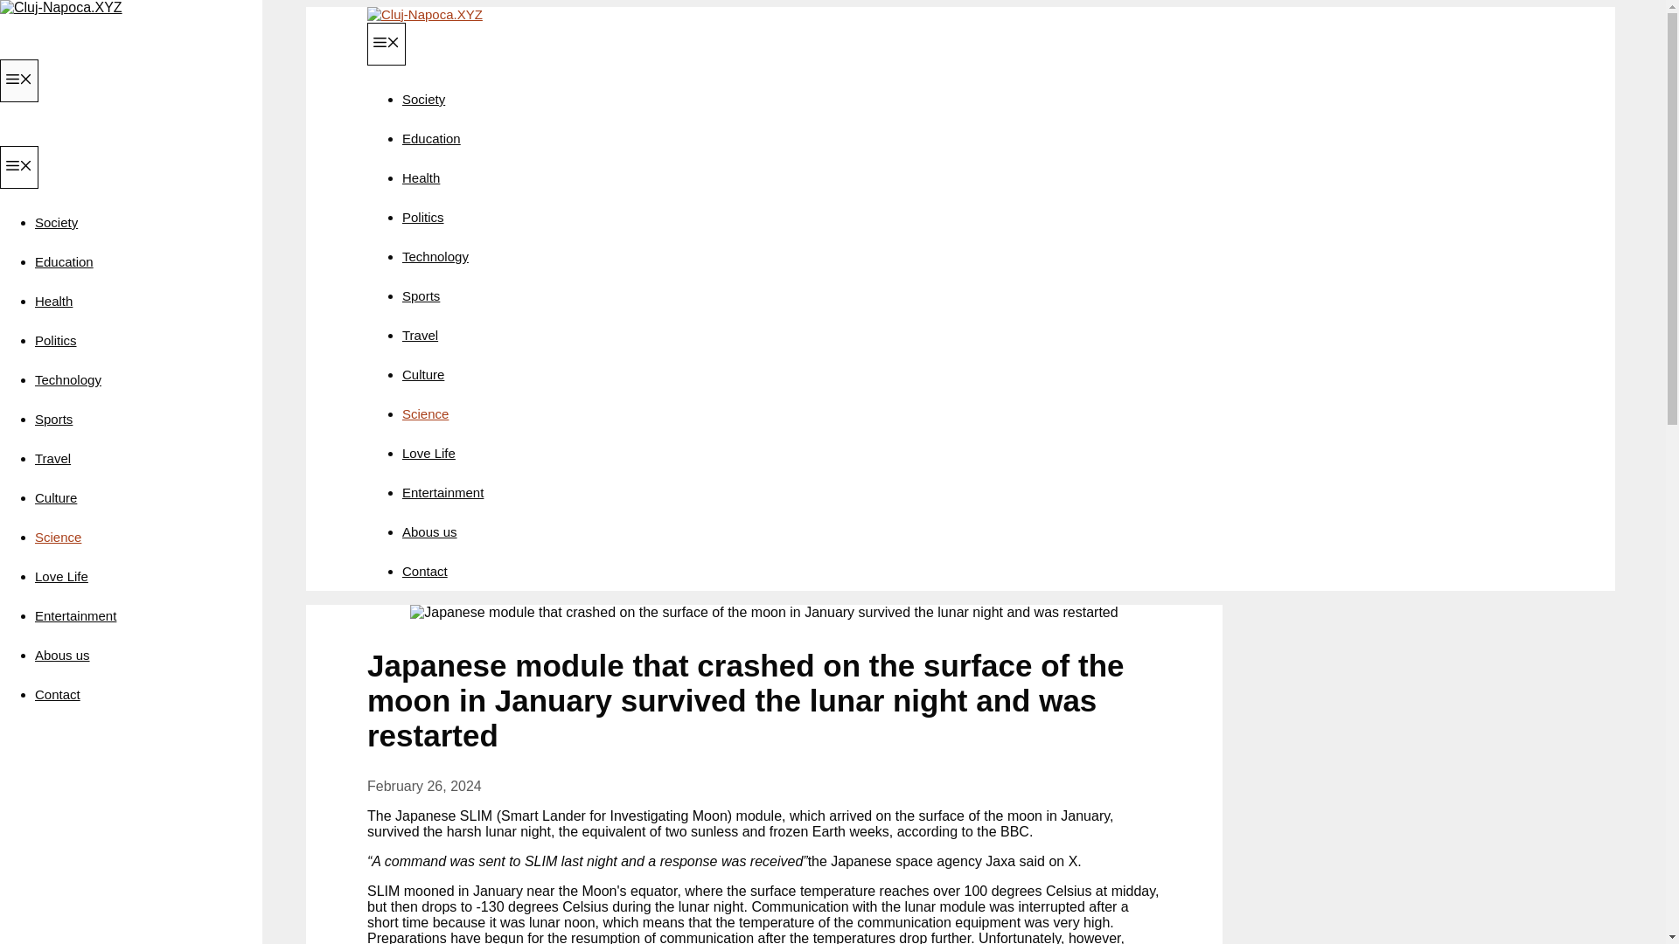  What do you see at coordinates (53, 419) in the screenshot?
I see `Sports` at bounding box center [53, 419].